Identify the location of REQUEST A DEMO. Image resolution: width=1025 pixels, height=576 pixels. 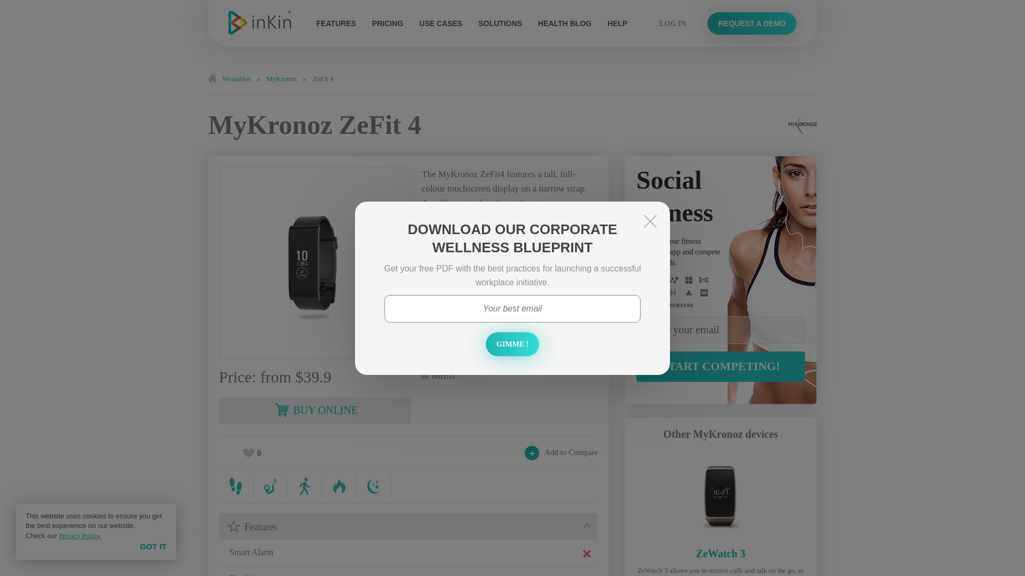
(752, 22).